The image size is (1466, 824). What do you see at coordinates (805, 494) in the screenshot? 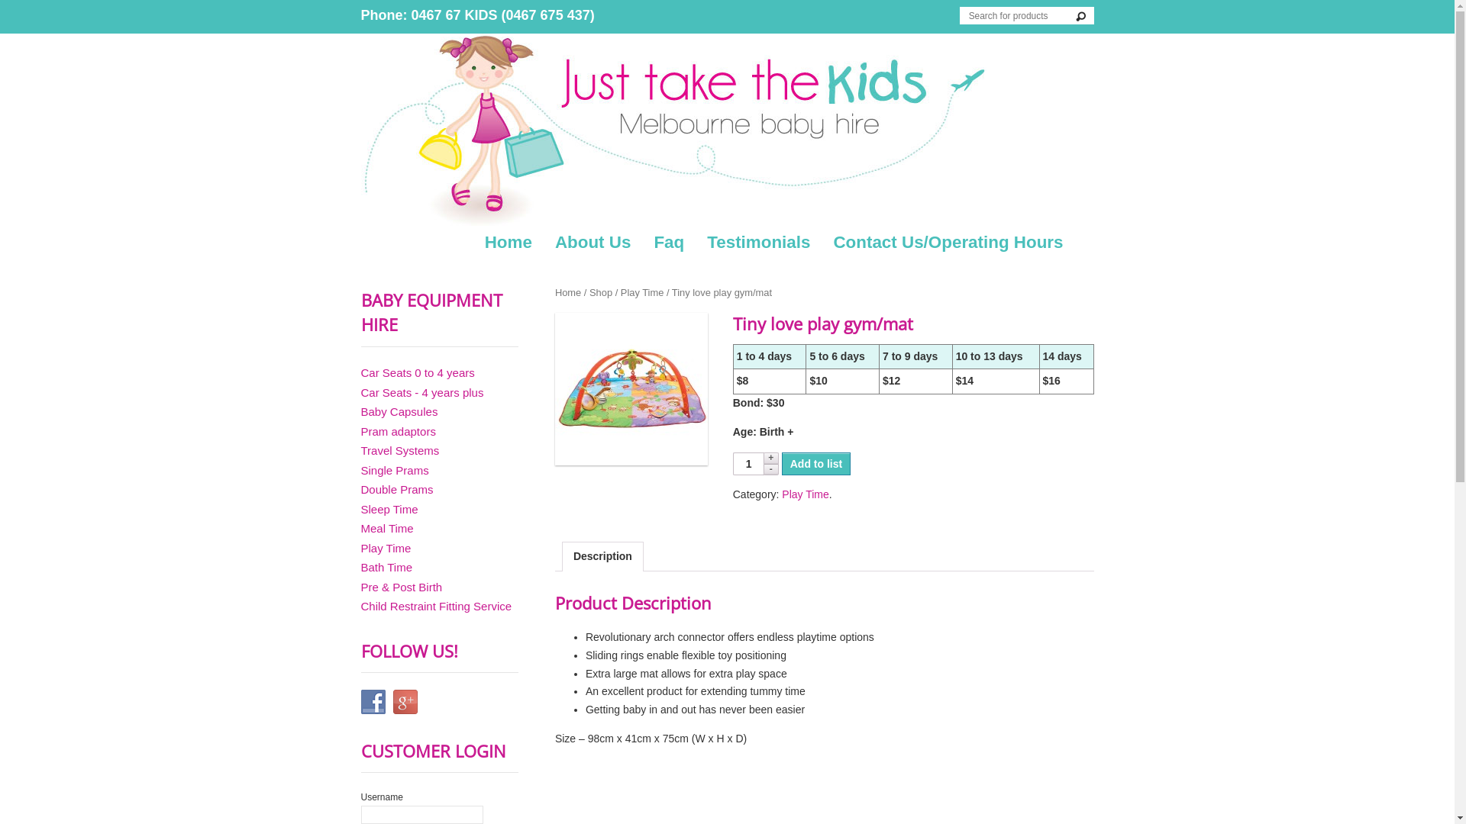
I see `Play Time` at bounding box center [805, 494].